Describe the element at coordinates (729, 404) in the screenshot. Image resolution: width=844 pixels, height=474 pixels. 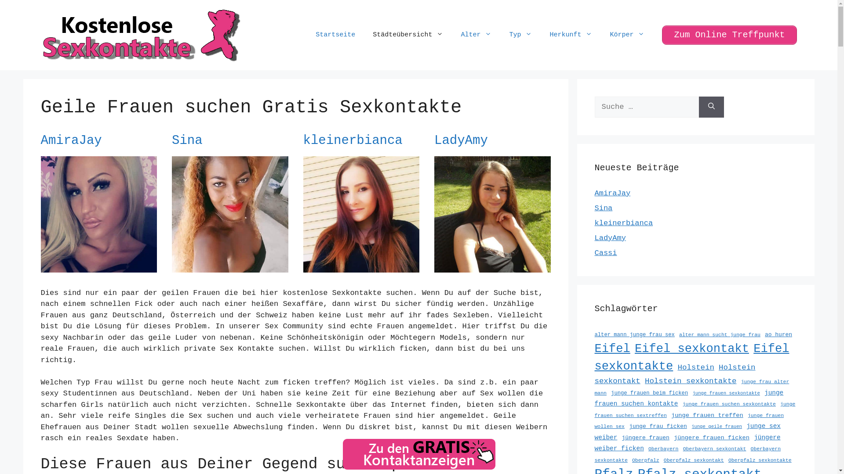
I see `junge frauen suchen sexkontakte` at that location.